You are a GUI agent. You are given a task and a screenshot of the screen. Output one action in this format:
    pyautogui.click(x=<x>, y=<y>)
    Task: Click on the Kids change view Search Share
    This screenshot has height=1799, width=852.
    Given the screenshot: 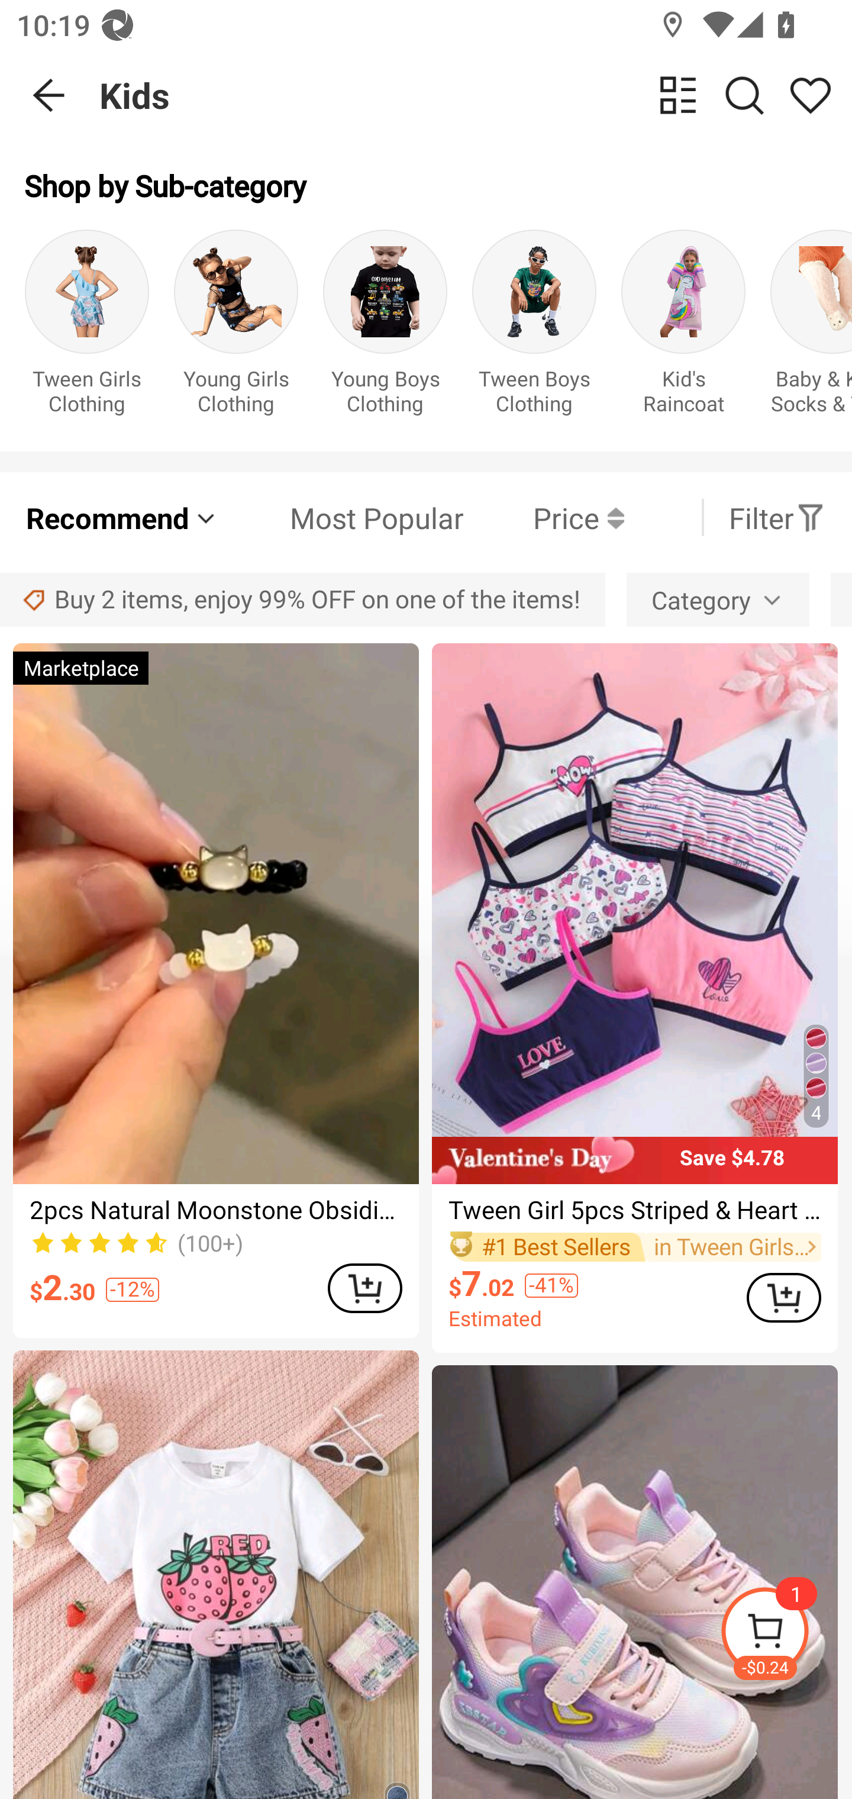 What is the action you would take?
    pyautogui.click(x=476, y=95)
    